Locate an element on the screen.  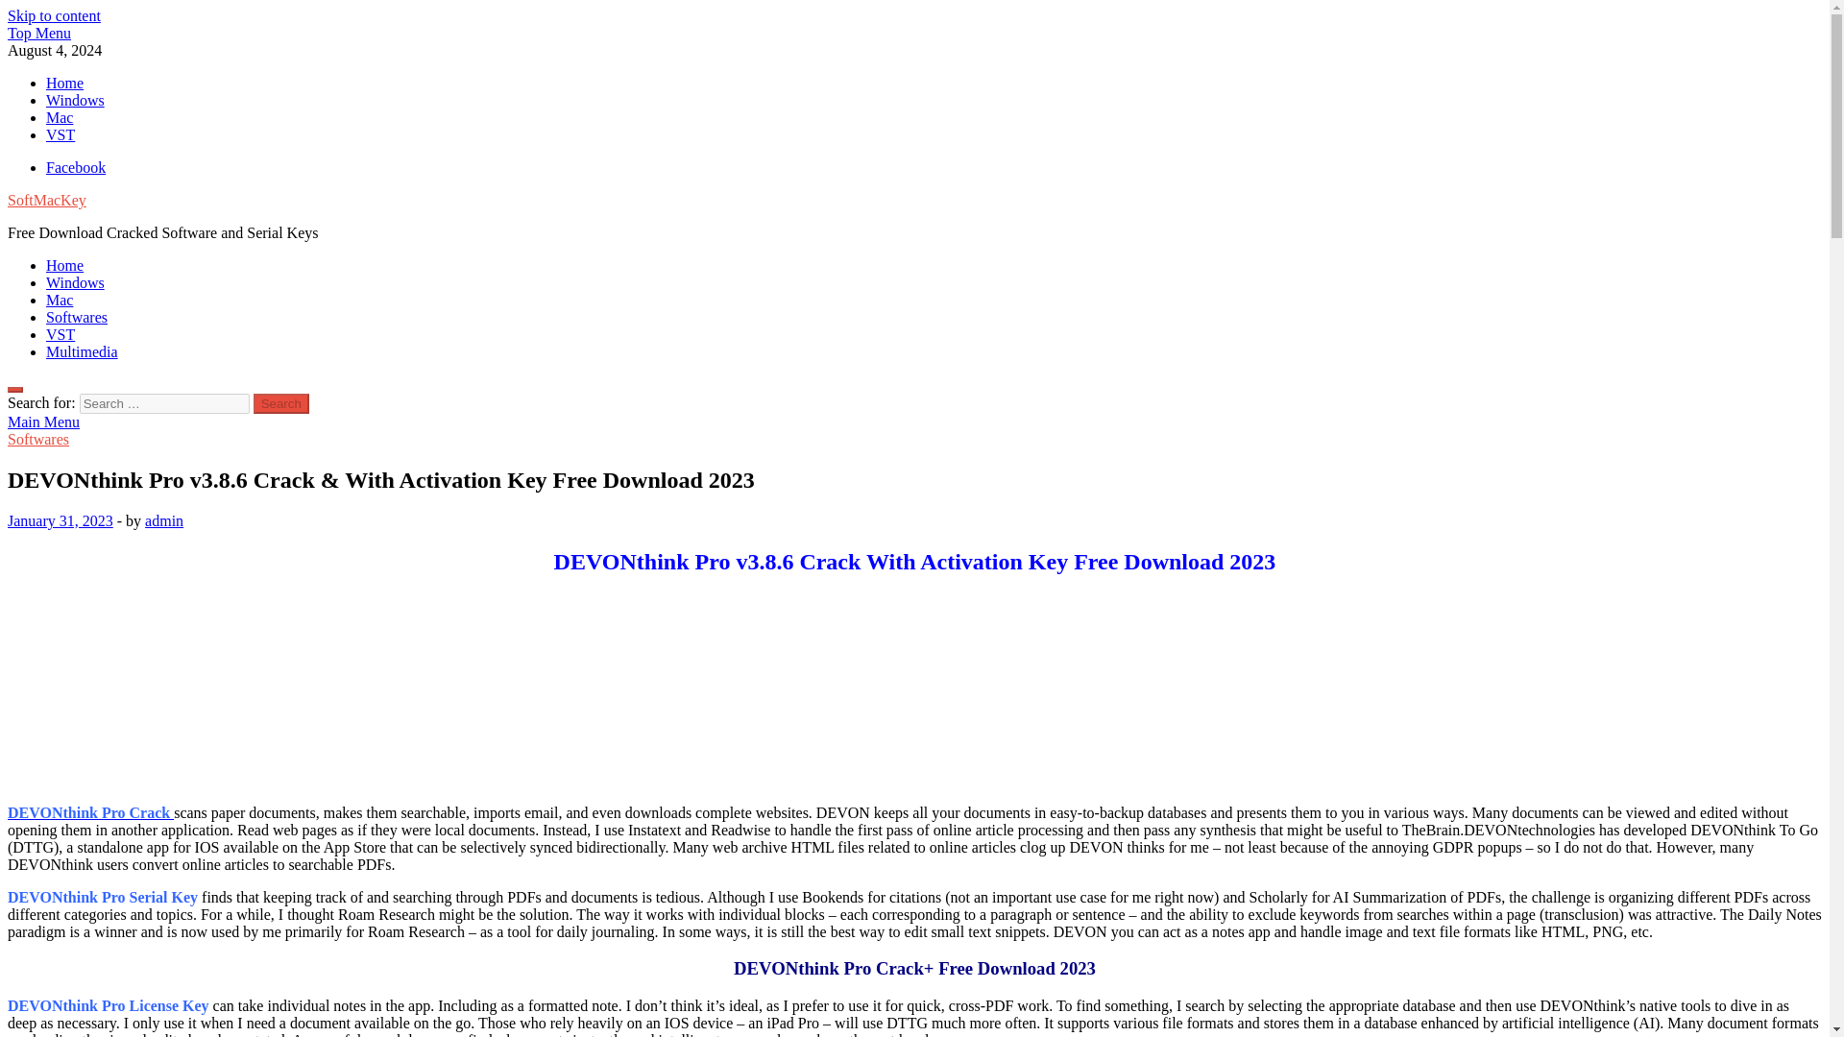
Home is located at coordinates (64, 83).